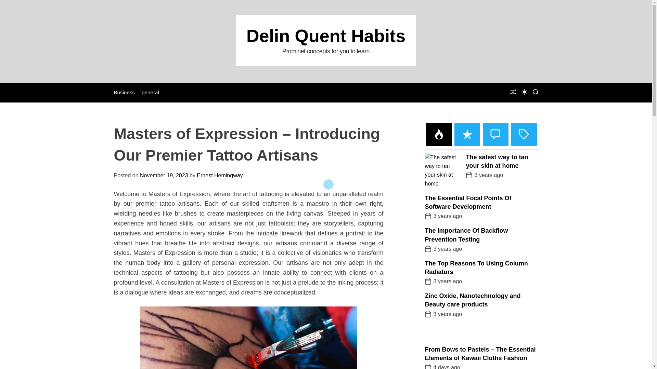  Describe the element at coordinates (468, 202) in the screenshot. I see `The Essential Focal Points Of Software Development` at that location.